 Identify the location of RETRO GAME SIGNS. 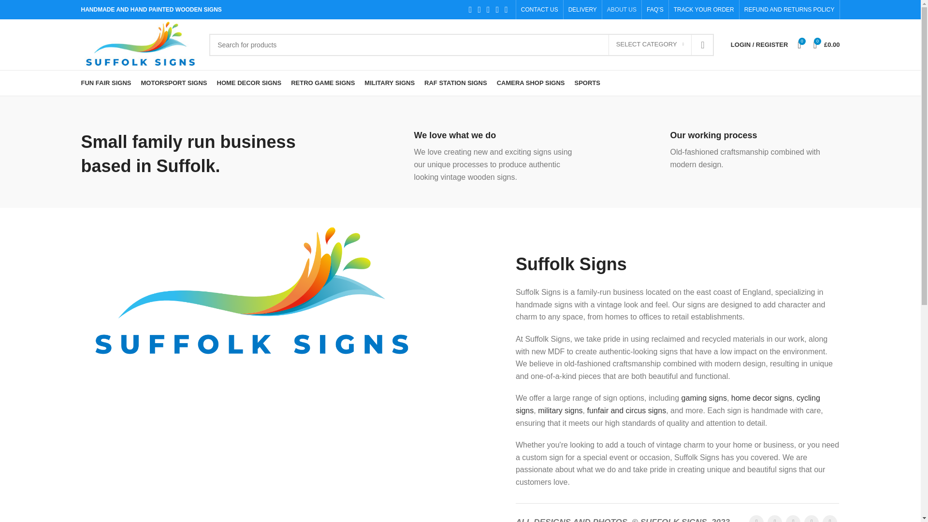
(323, 83).